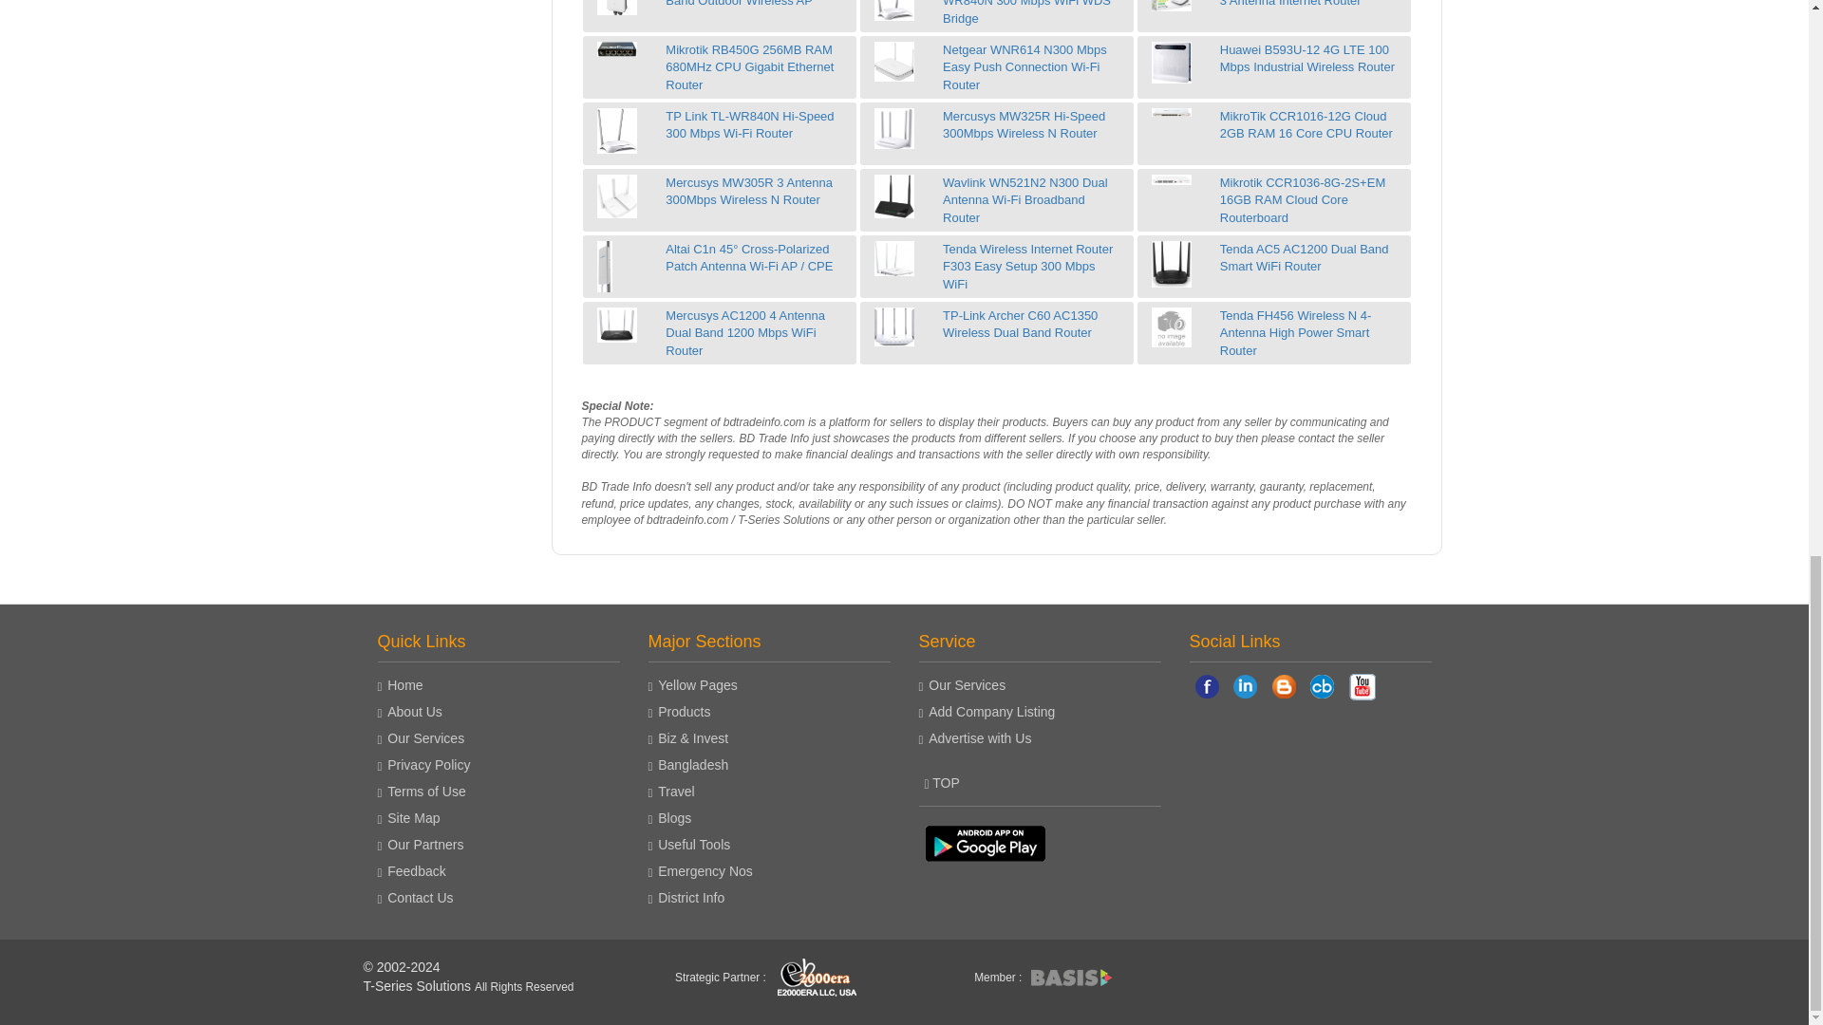  I want to click on Mercusys MW325R Hi-Speed 300Mbps Wireless N Router, so click(894, 128).